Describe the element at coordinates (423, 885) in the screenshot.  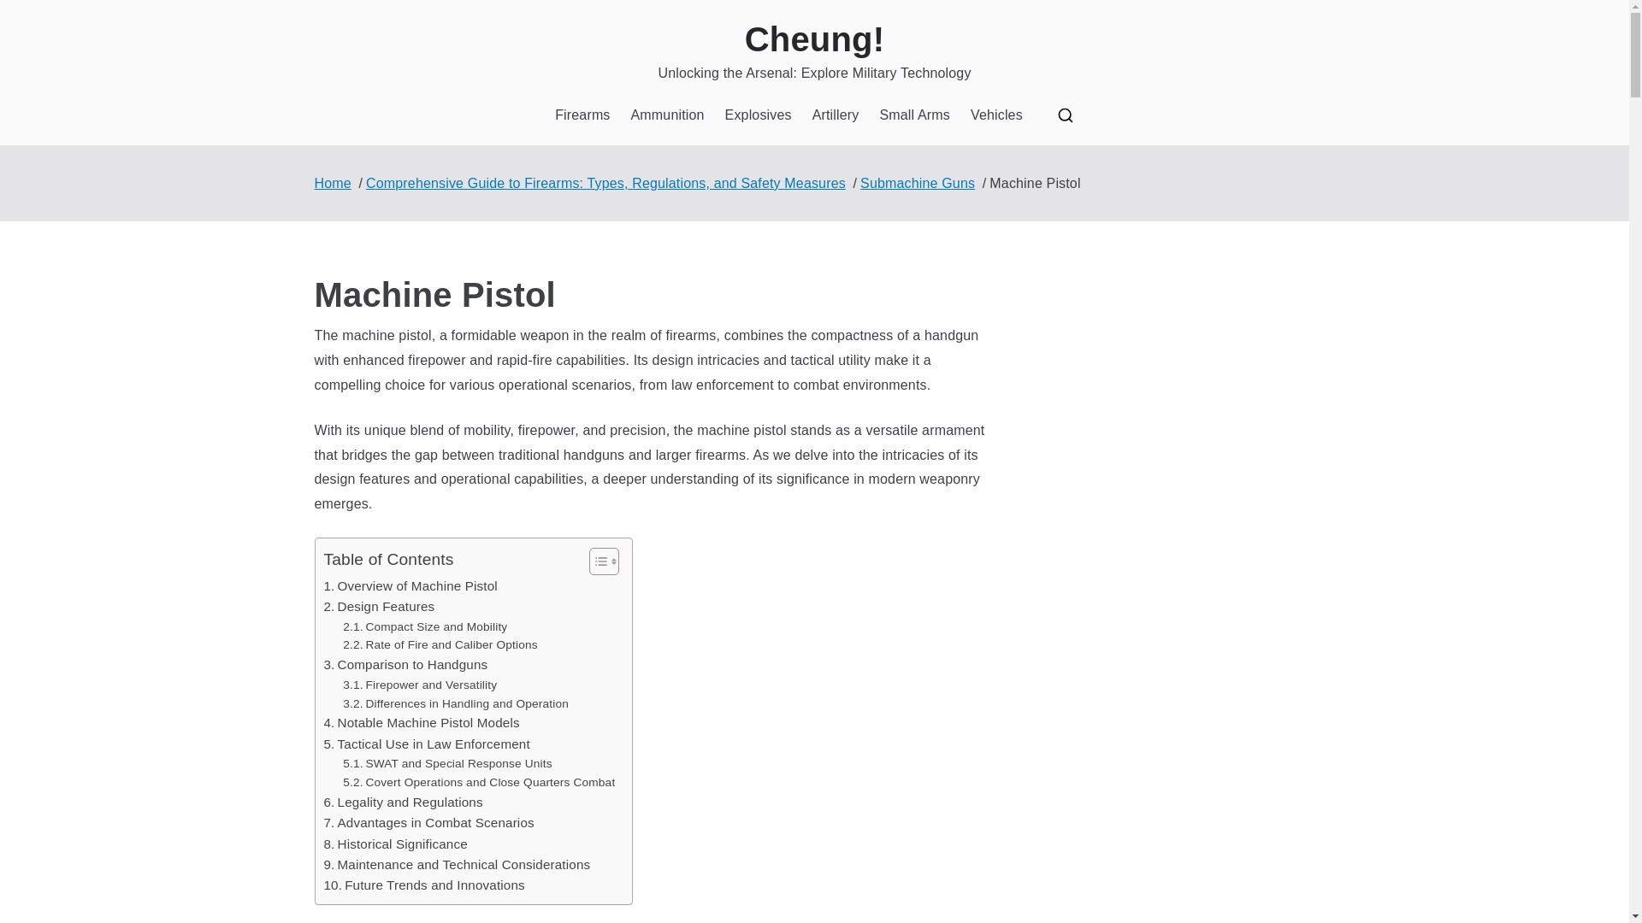
I see `Future Trends and Innovations` at that location.